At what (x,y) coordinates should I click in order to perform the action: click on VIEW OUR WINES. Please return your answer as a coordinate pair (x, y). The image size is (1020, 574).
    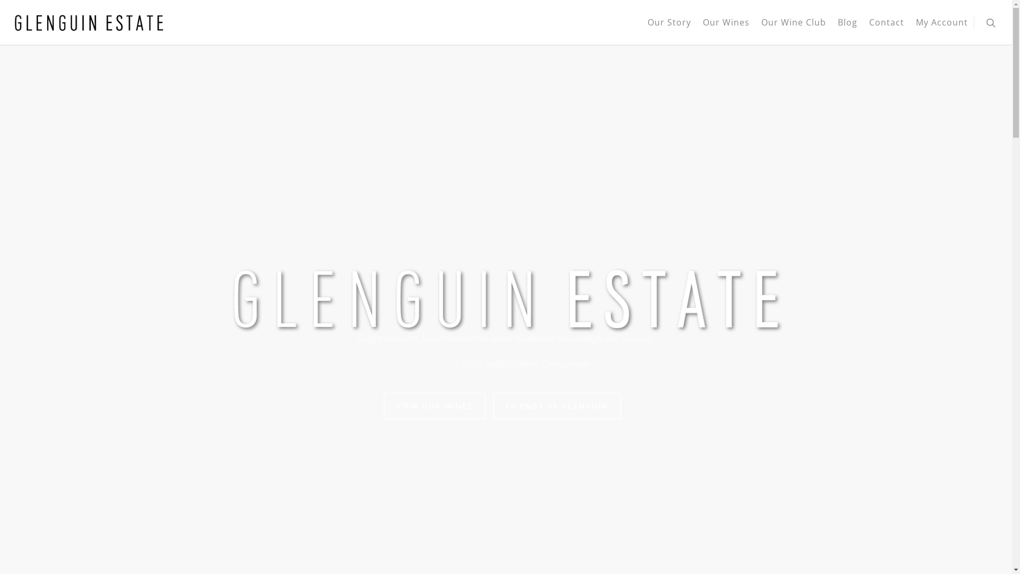
    Looking at the image, I should click on (435, 406).